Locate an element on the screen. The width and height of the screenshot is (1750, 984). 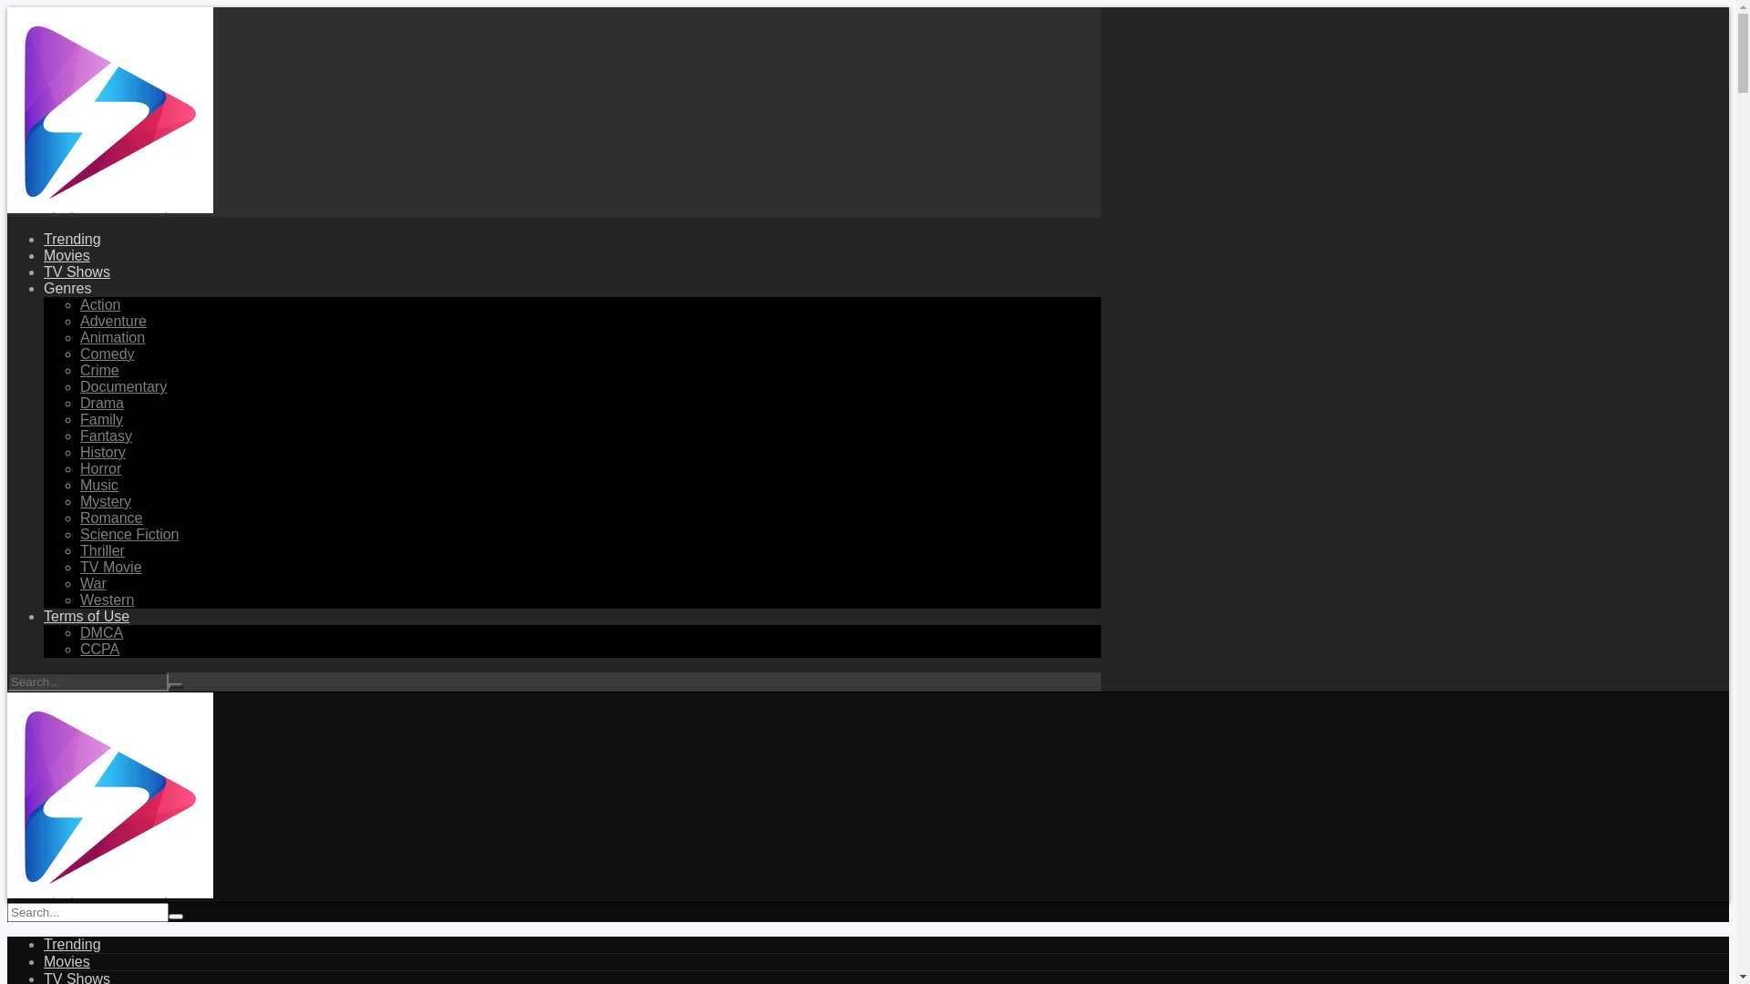
Animation is located at coordinates (113, 337).